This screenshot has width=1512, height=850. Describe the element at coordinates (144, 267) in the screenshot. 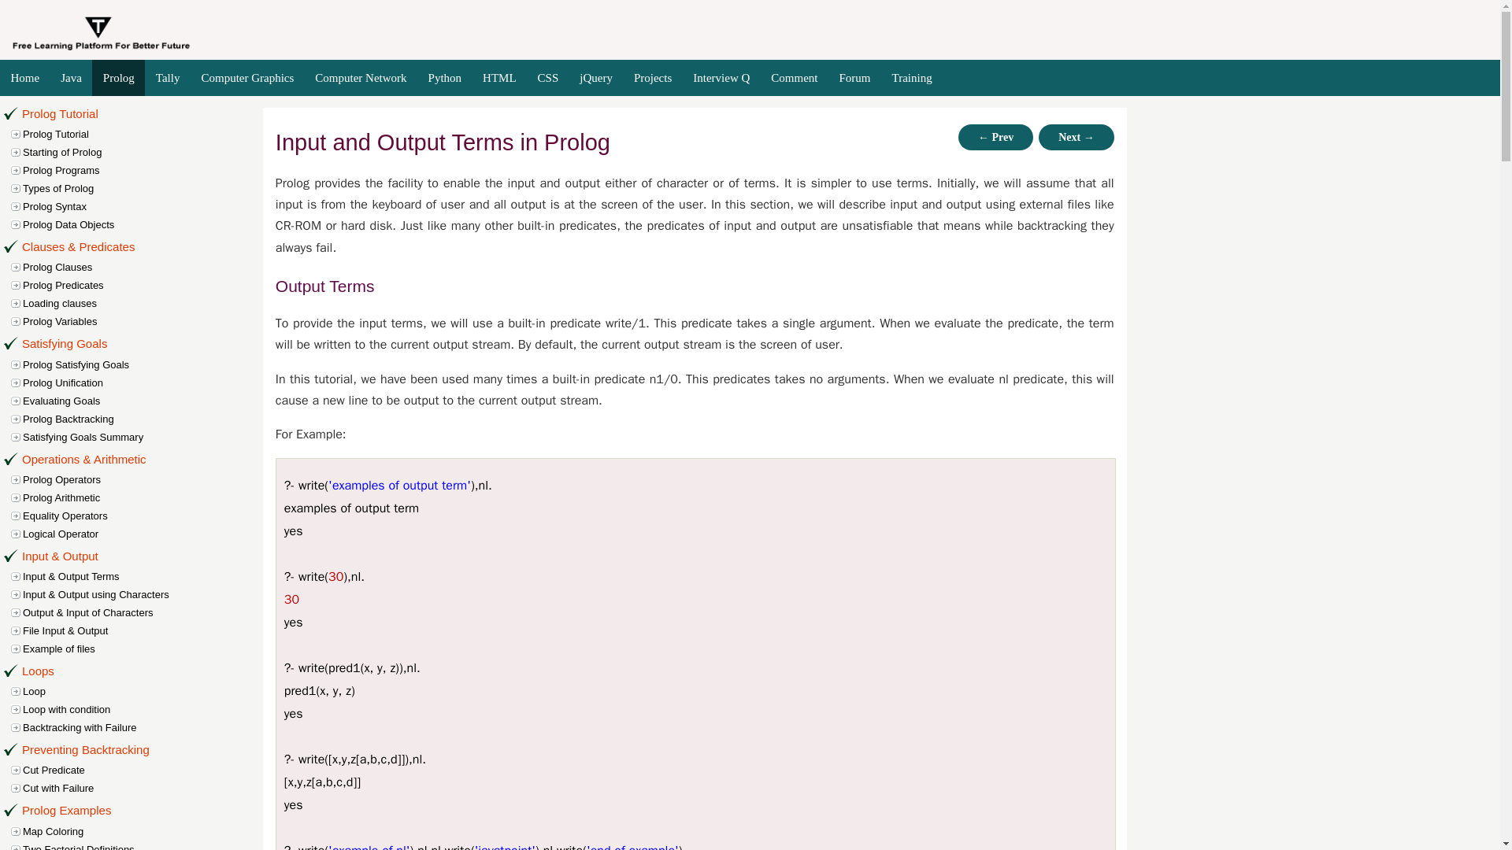

I see `Prolog Clauses` at that location.